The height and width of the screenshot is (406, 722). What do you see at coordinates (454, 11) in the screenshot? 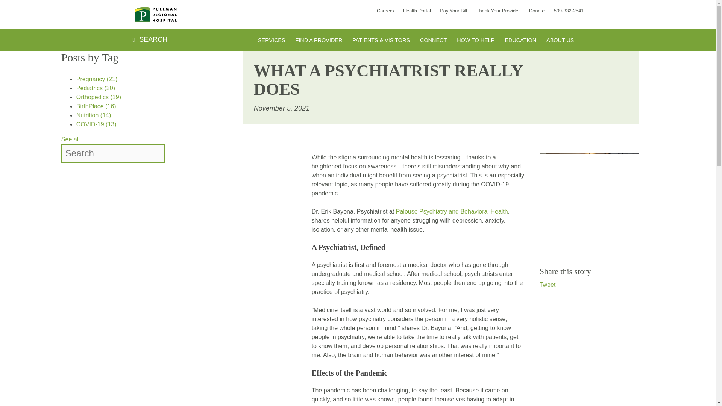
I see `Pay Your Bill` at bounding box center [454, 11].